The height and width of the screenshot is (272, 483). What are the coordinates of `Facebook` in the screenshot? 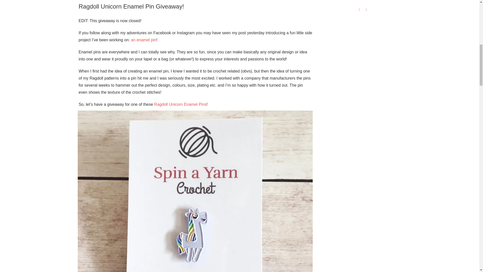 It's located at (359, 10).